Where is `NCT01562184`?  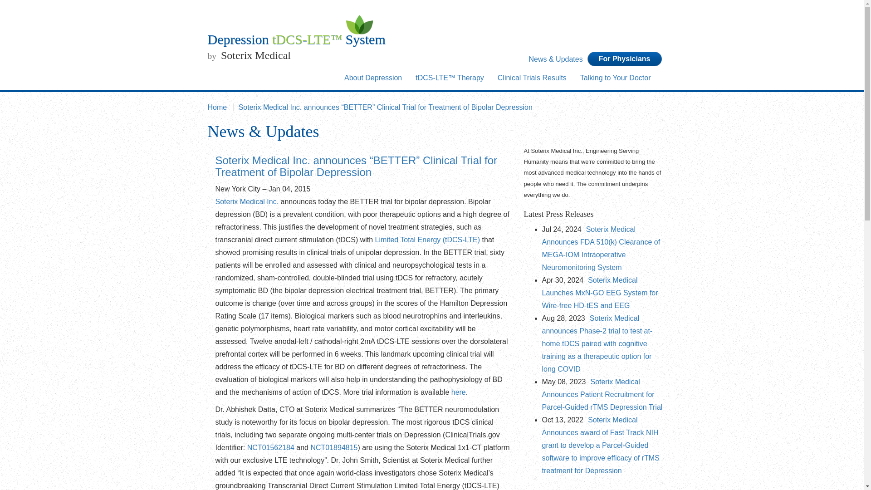 NCT01562184 is located at coordinates (270, 447).